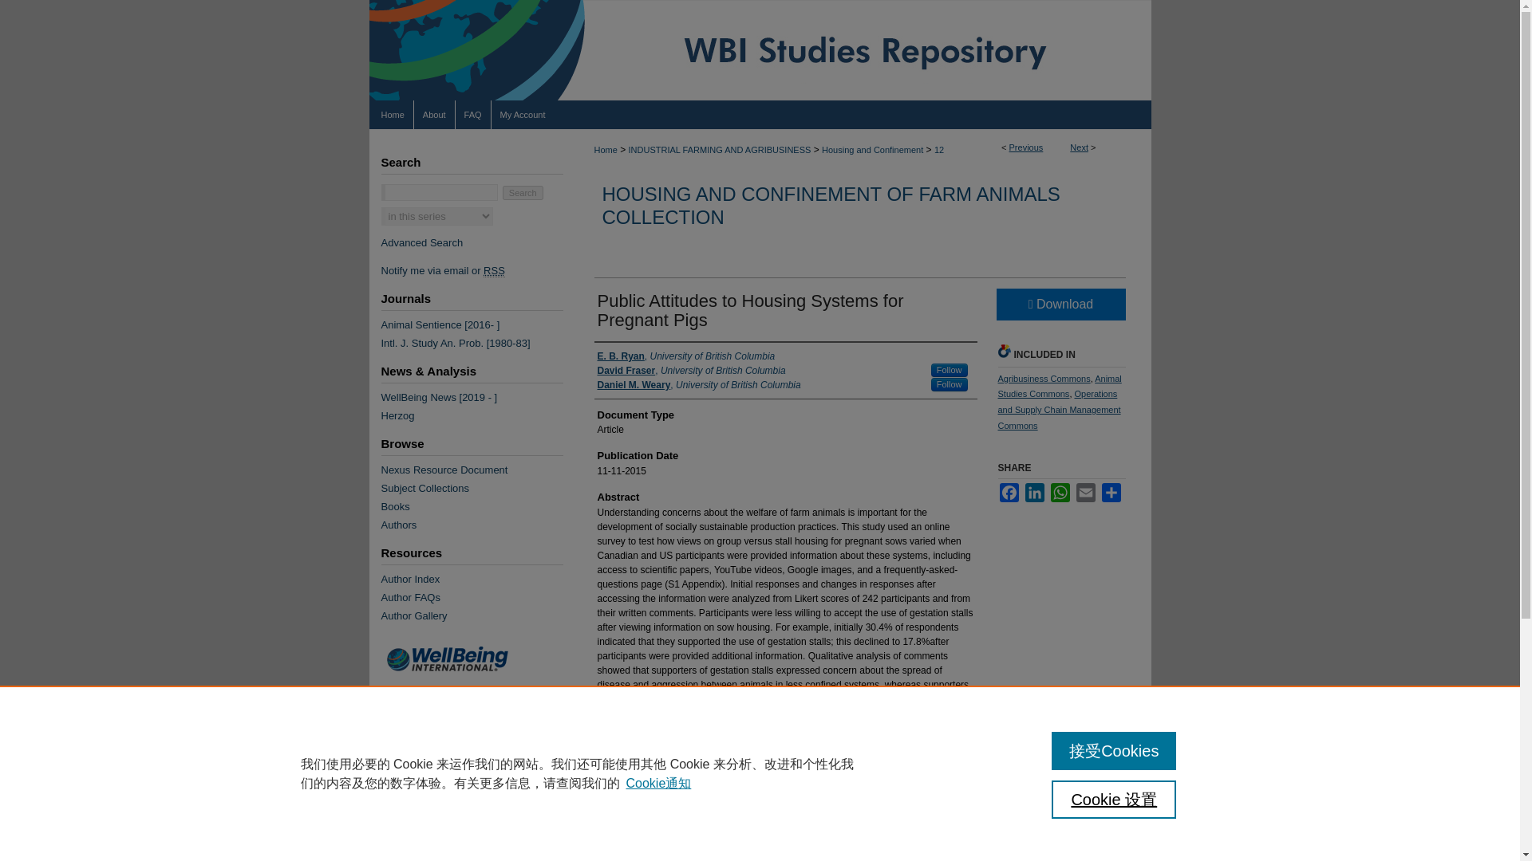 The height and width of the screenshot is (861, 1532). I want to click on Animal Studies Commons, so click(1059, 386).